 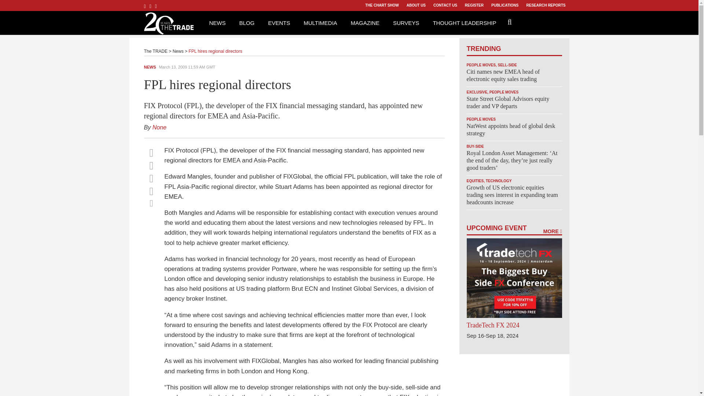 What do you see at coordinates (474, 5) in the screenshot?
I see `REGISTER` at bounding box center [474, 5].